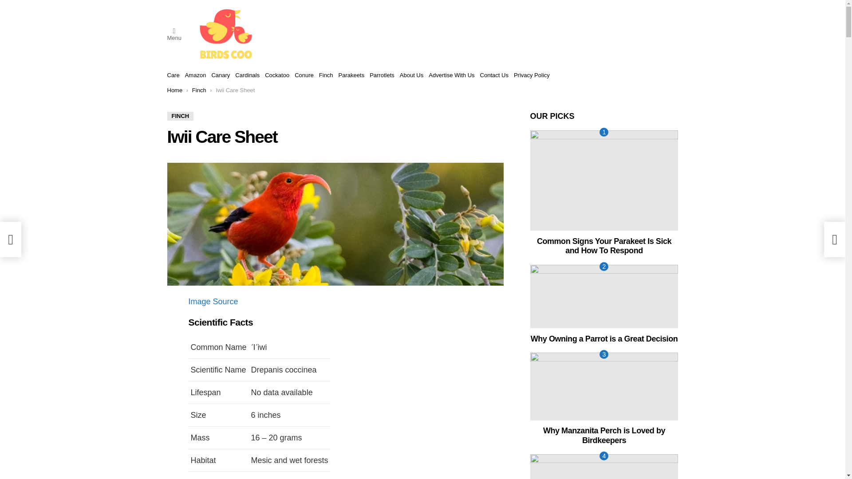  Describe the element at coordinates (382, 75) in the screenshot. I see `Parrotlets` at that location.